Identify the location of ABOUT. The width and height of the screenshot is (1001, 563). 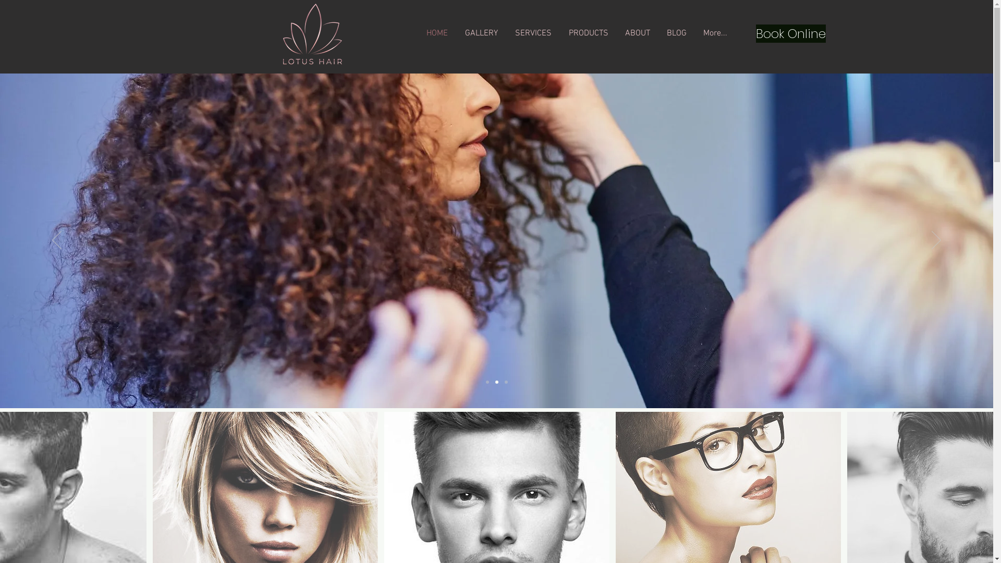
(637, 33).